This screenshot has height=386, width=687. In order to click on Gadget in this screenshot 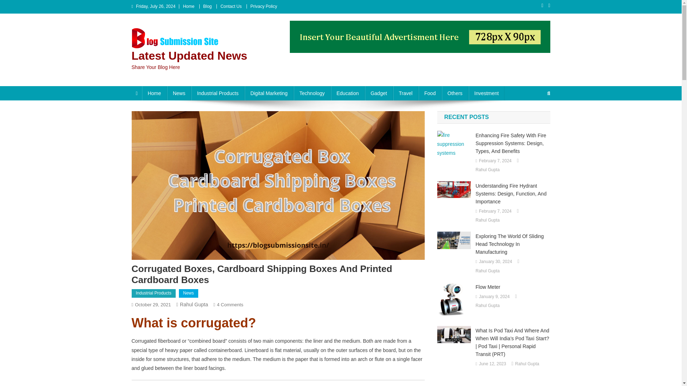, I will do `click(379, 93)`.